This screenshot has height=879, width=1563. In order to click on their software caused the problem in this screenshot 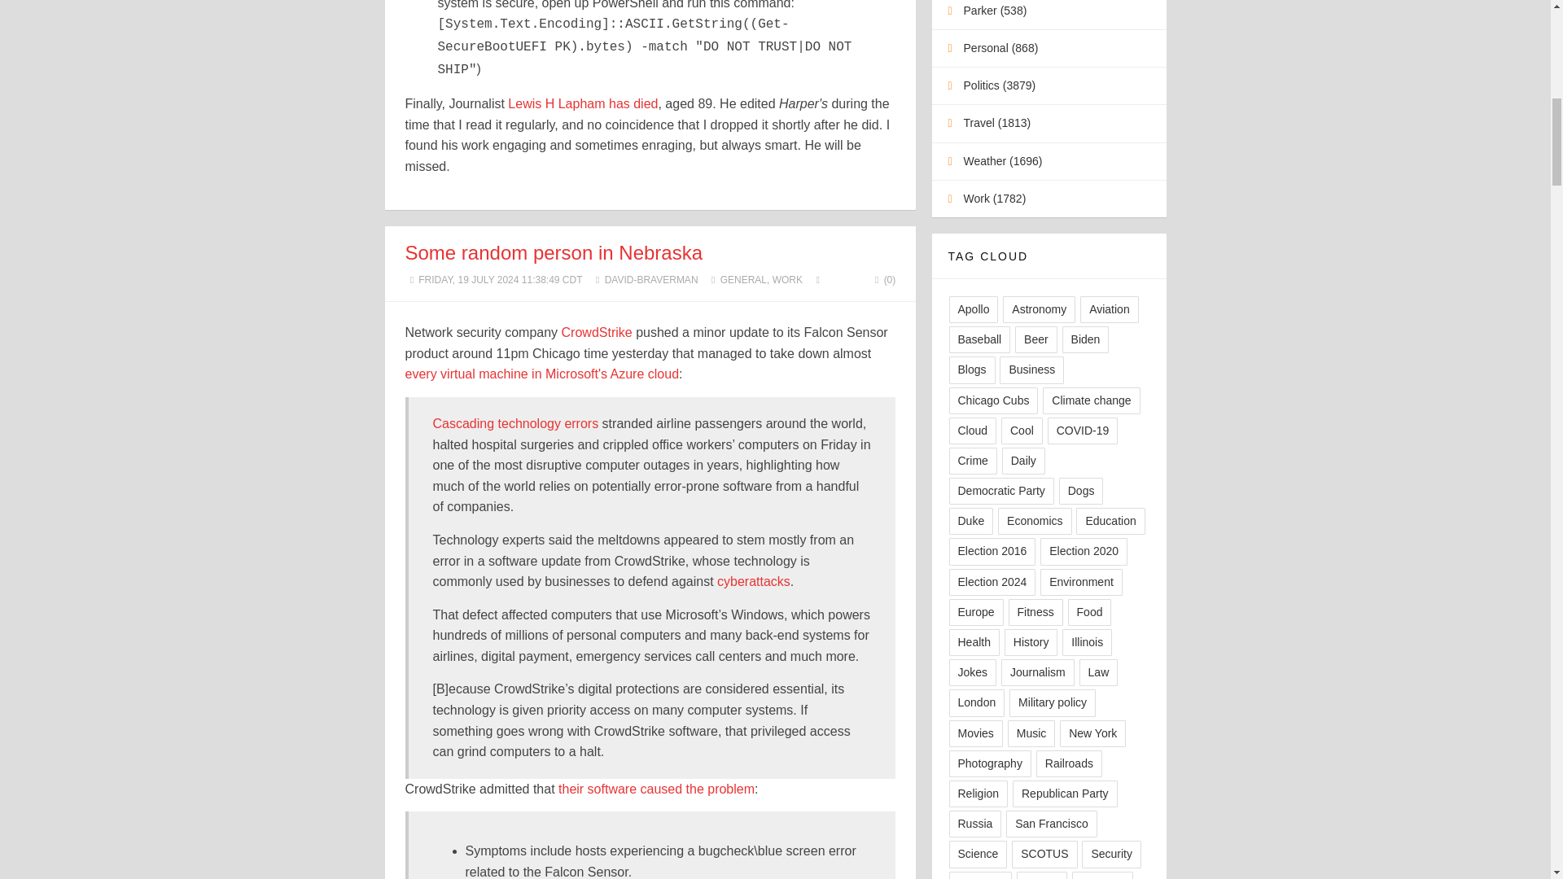, I will do `click(656, 789)`.